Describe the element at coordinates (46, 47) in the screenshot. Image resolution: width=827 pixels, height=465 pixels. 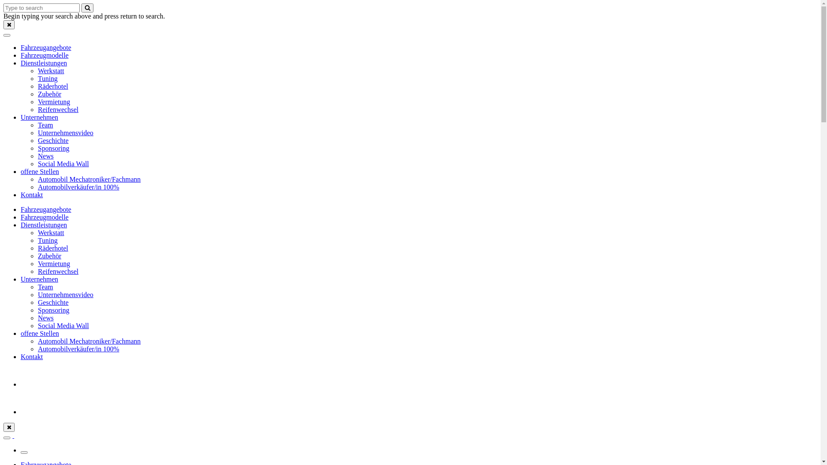
I see `Fahrzeugangebote` at that location.